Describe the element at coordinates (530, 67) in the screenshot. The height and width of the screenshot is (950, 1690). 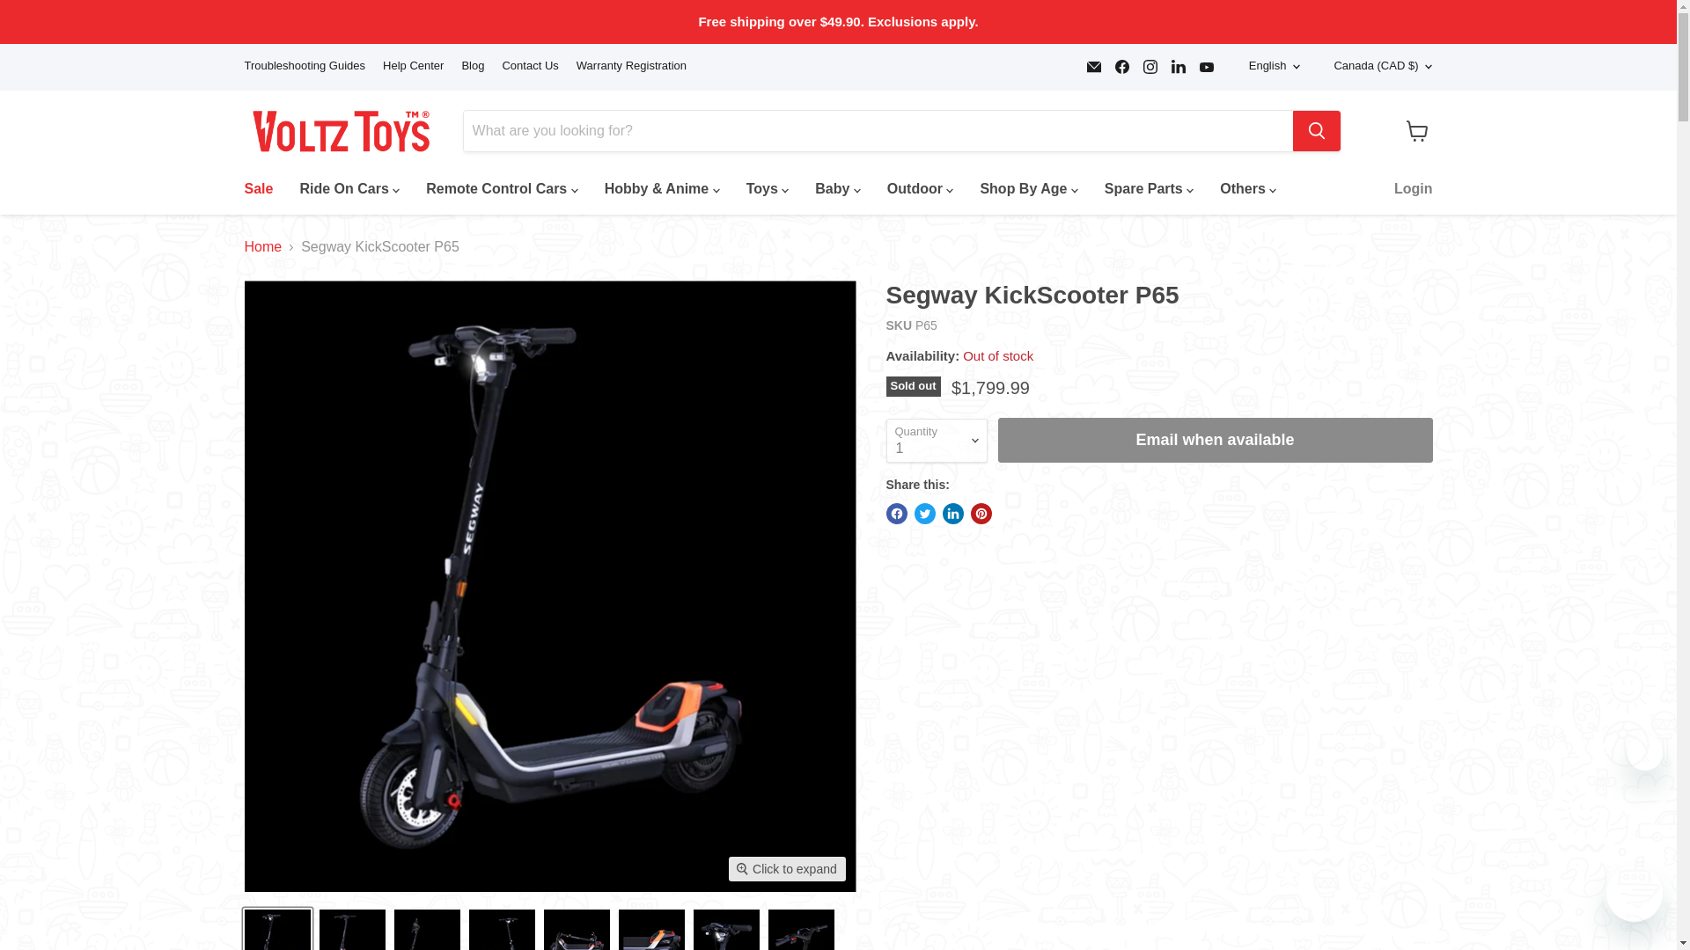
I see `Contact Us` at that location.